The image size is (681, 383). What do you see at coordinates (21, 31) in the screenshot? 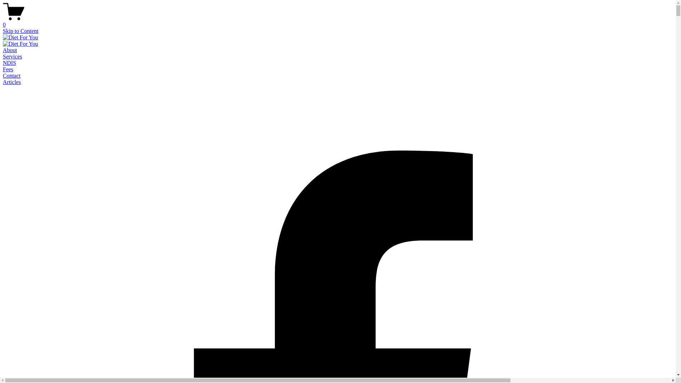
I see `Skip to Content` at bounding box center [21, 31].